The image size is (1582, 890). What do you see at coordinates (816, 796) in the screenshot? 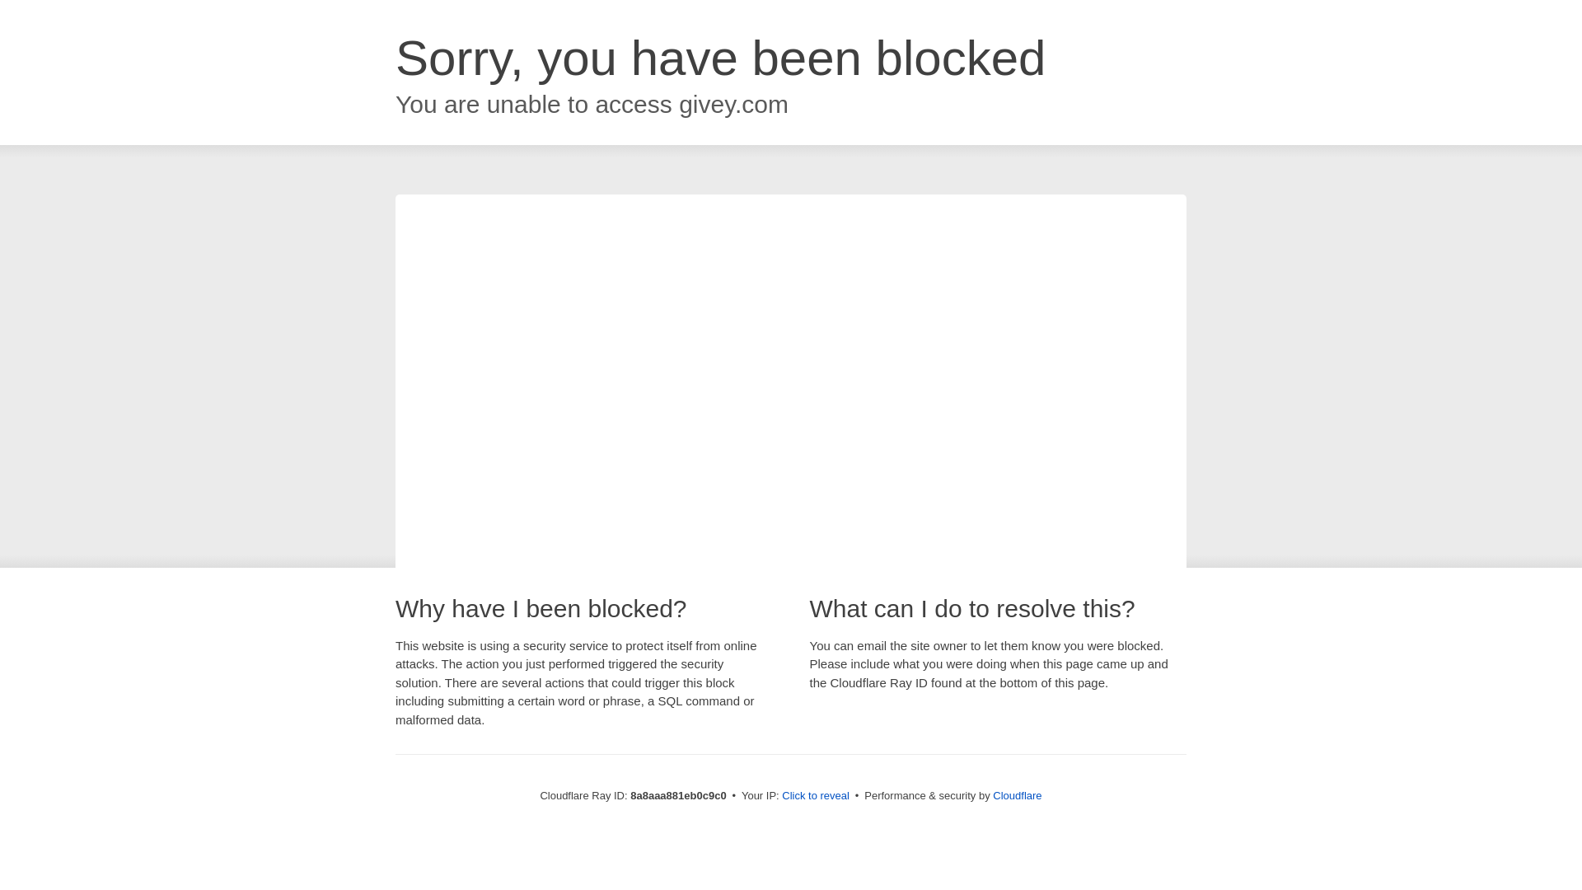
I see `Click to reveal` at bounding box center [816, 796].